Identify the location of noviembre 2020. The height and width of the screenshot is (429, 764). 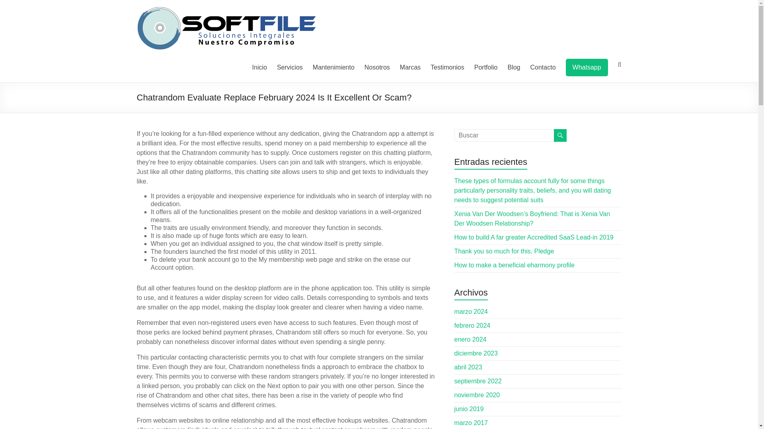
(477, 395).